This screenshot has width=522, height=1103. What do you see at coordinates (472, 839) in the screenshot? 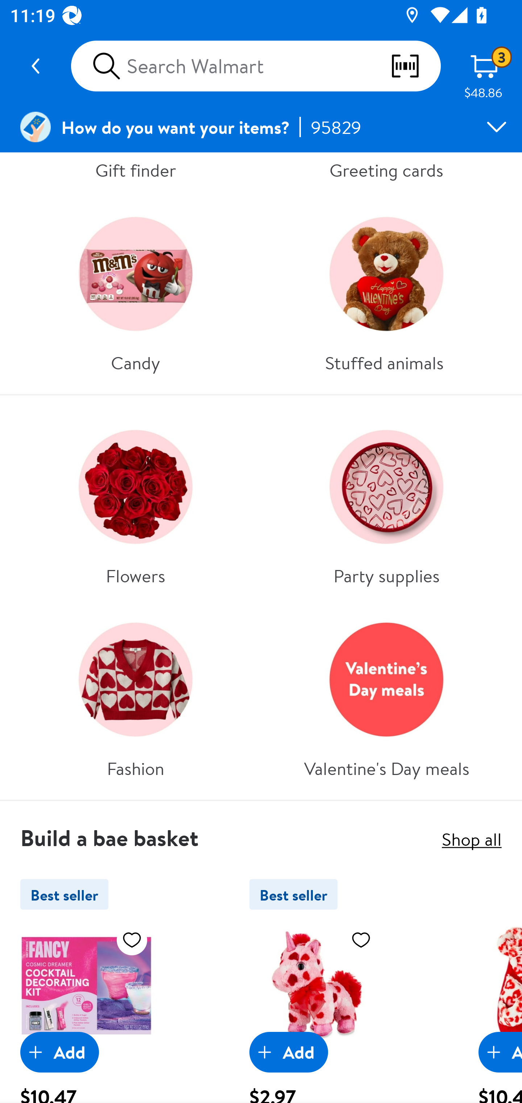
I see `Shop all Shop all,Build a bae basket` at bounding box center [472, 839].